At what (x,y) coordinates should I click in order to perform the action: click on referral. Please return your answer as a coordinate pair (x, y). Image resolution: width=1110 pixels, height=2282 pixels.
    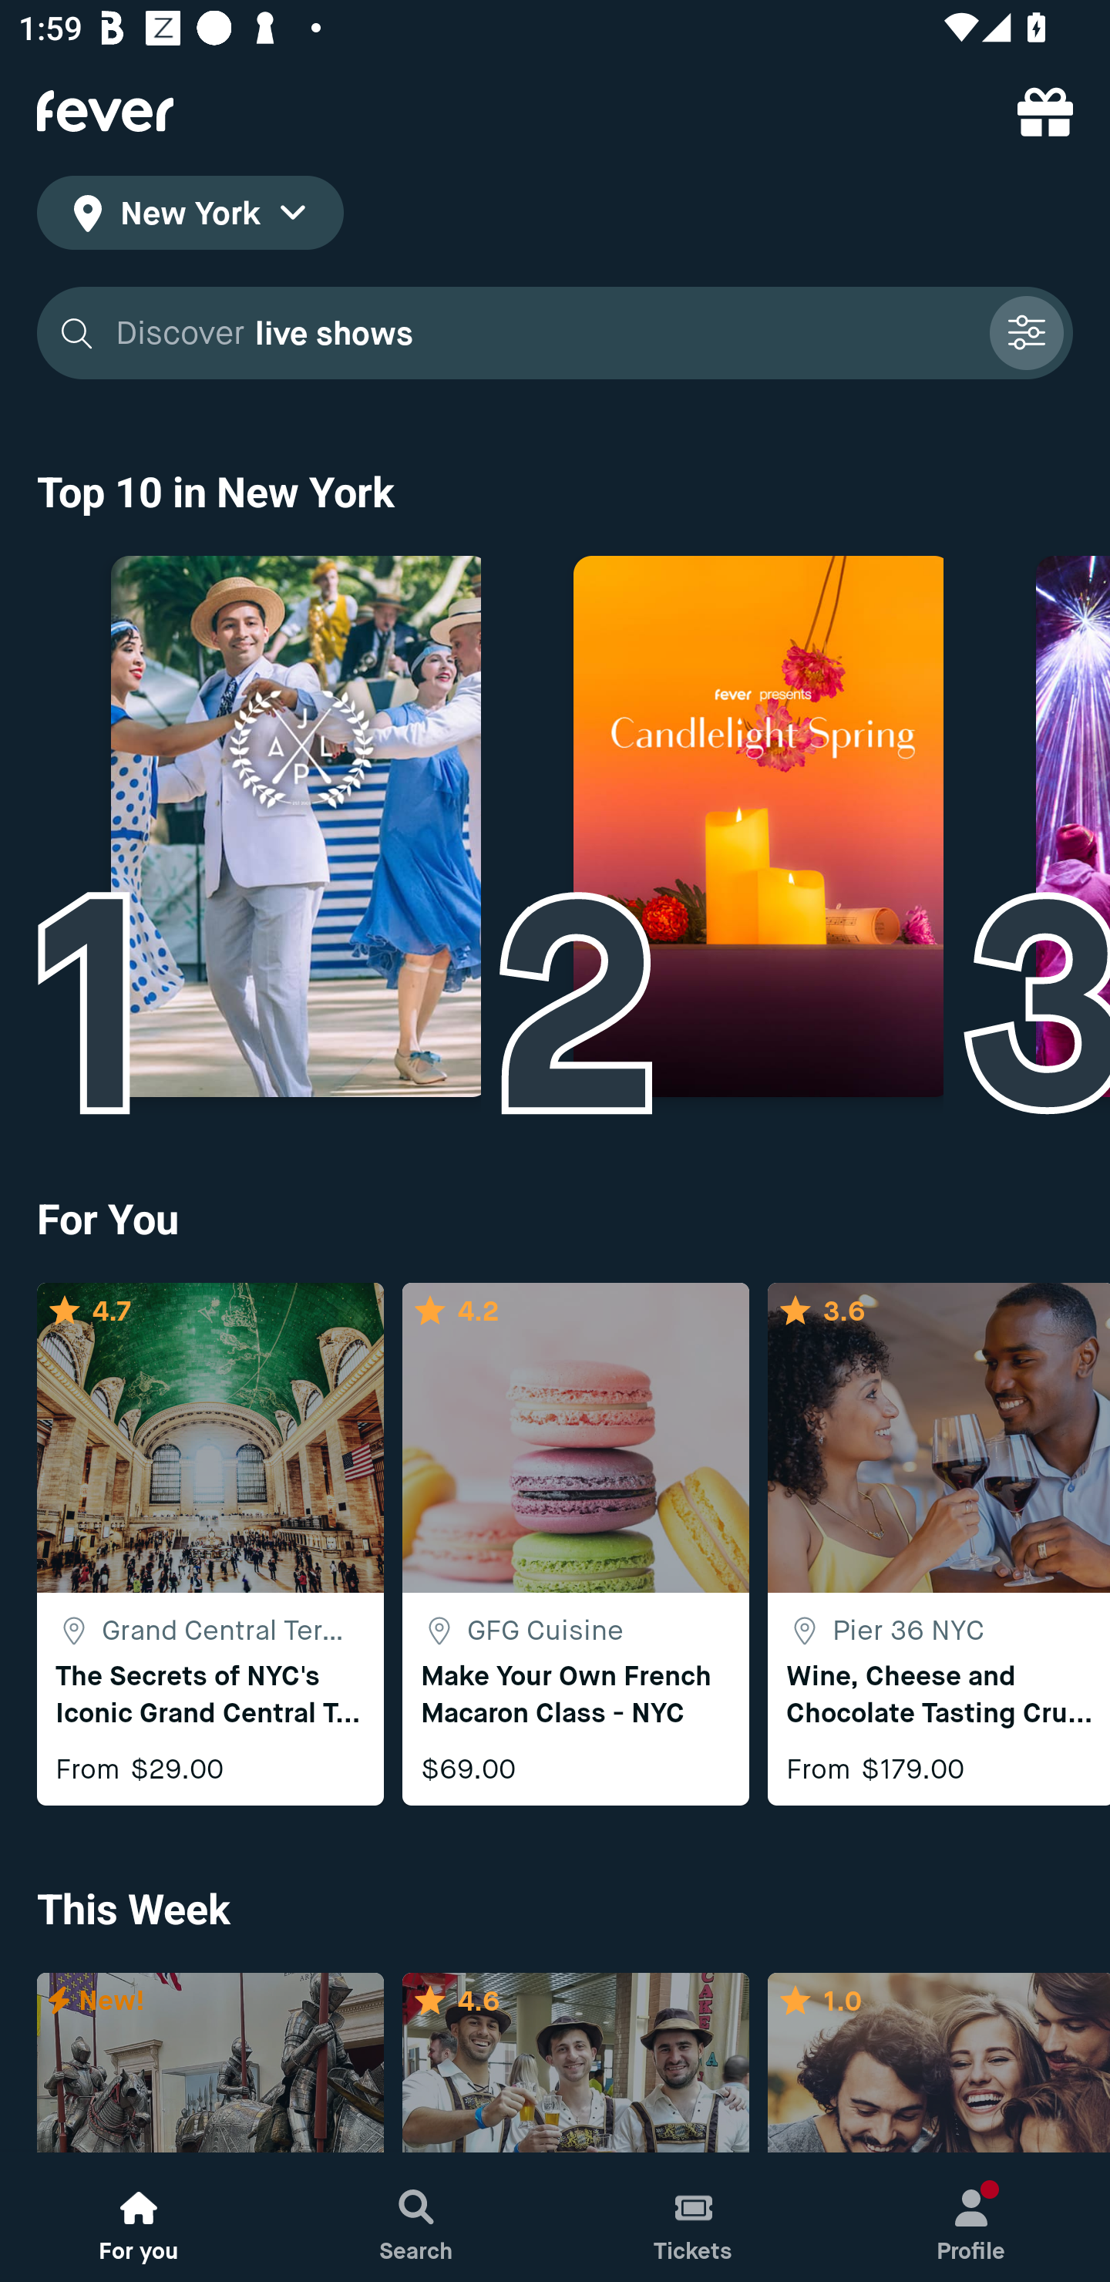
    Looking at the image, I should click on (1045, 111).